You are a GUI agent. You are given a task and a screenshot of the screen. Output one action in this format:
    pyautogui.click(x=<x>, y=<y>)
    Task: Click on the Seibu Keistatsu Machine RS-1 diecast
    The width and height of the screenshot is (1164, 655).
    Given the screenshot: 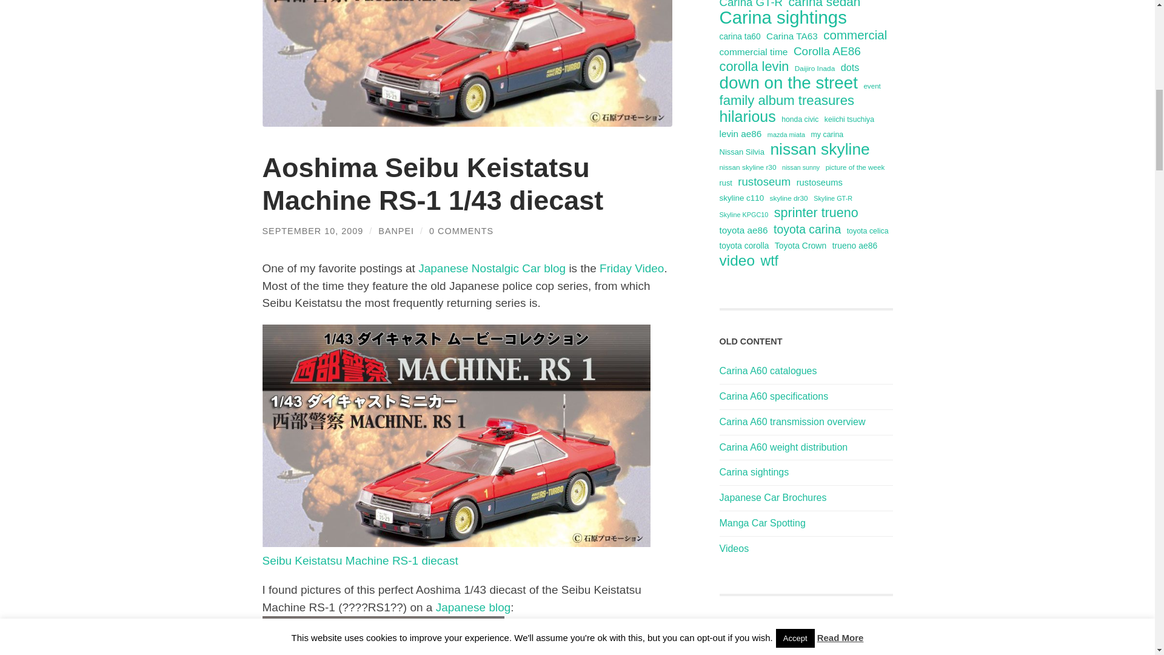 What is the action you would take?
    pyautogui.click(x=456, y=552)
    